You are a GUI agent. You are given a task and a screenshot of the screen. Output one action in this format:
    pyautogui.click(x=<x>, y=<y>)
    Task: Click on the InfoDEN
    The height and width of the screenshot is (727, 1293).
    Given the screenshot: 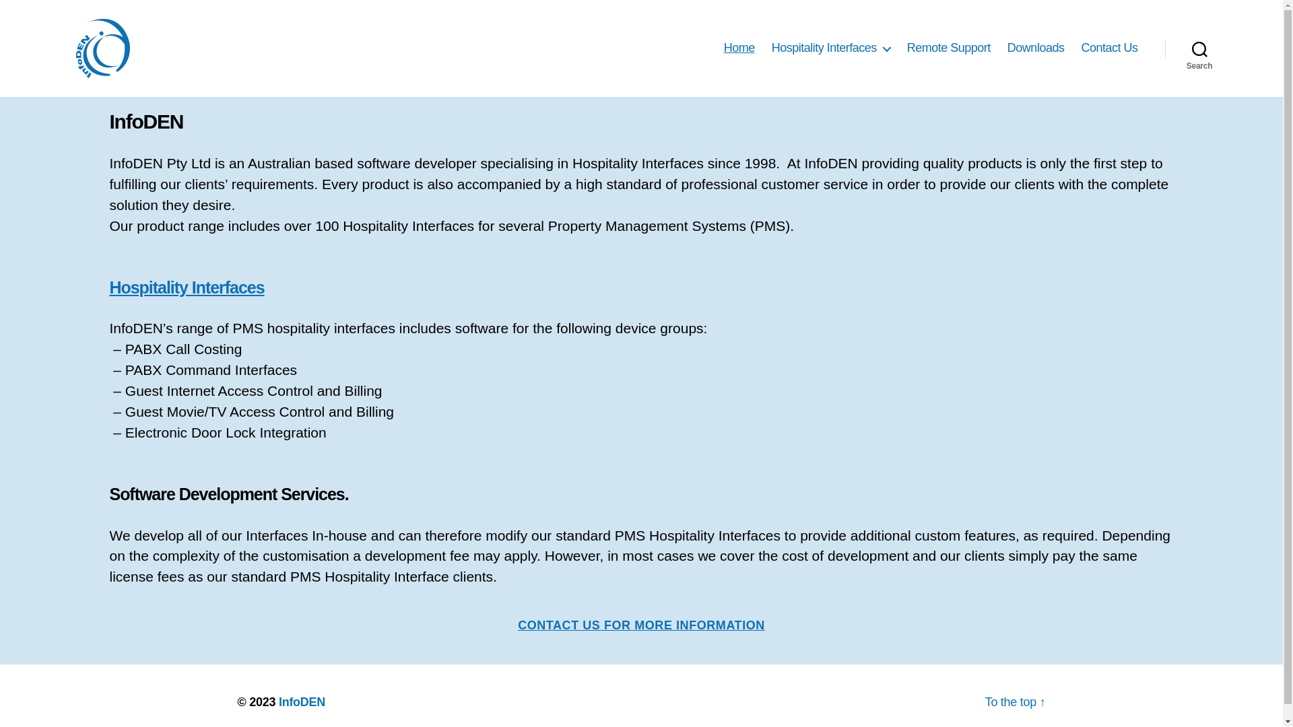 What is the action you would take?
    pyautogui.click(x=302, y=702)
    